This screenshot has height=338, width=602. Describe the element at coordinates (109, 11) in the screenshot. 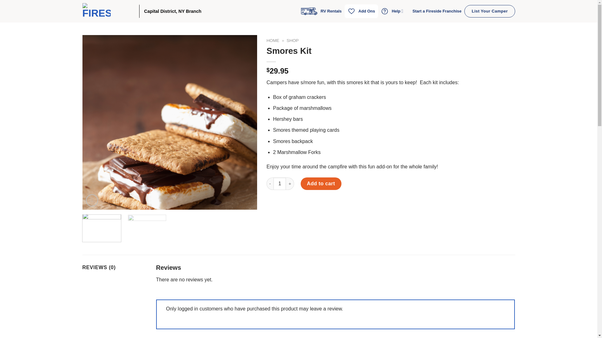

I see `Fireside RV Rental - Capital District, NY` at that location.